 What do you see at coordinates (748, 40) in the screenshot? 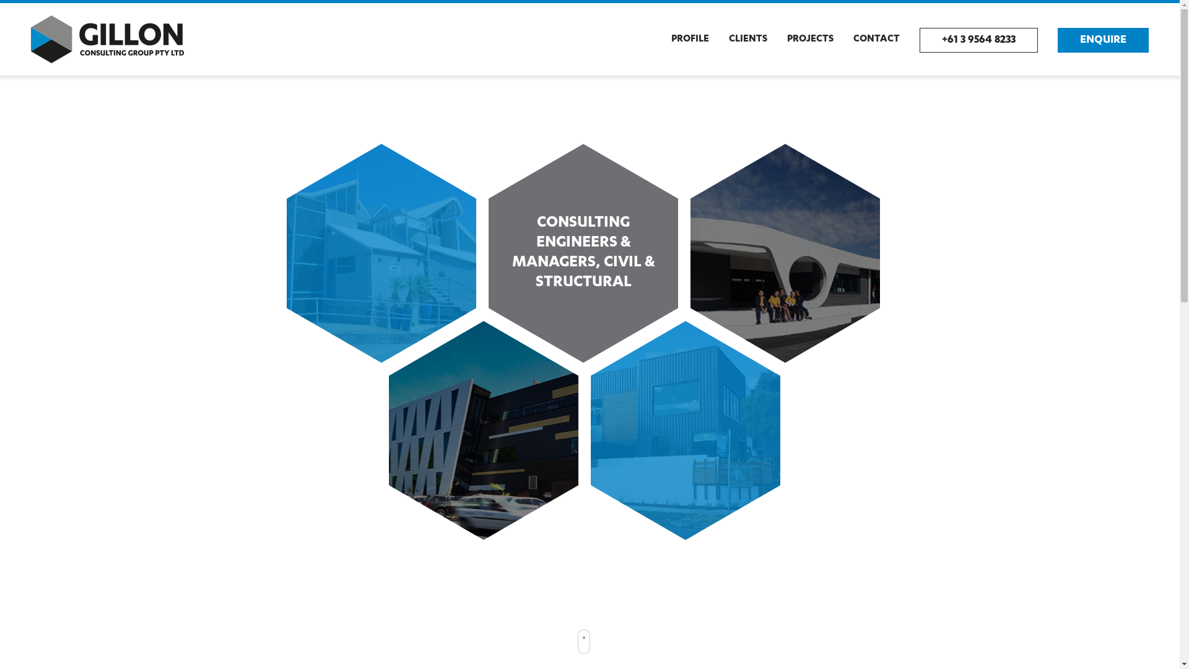
I see `CLIENTS` at bounding box center [748, 40].